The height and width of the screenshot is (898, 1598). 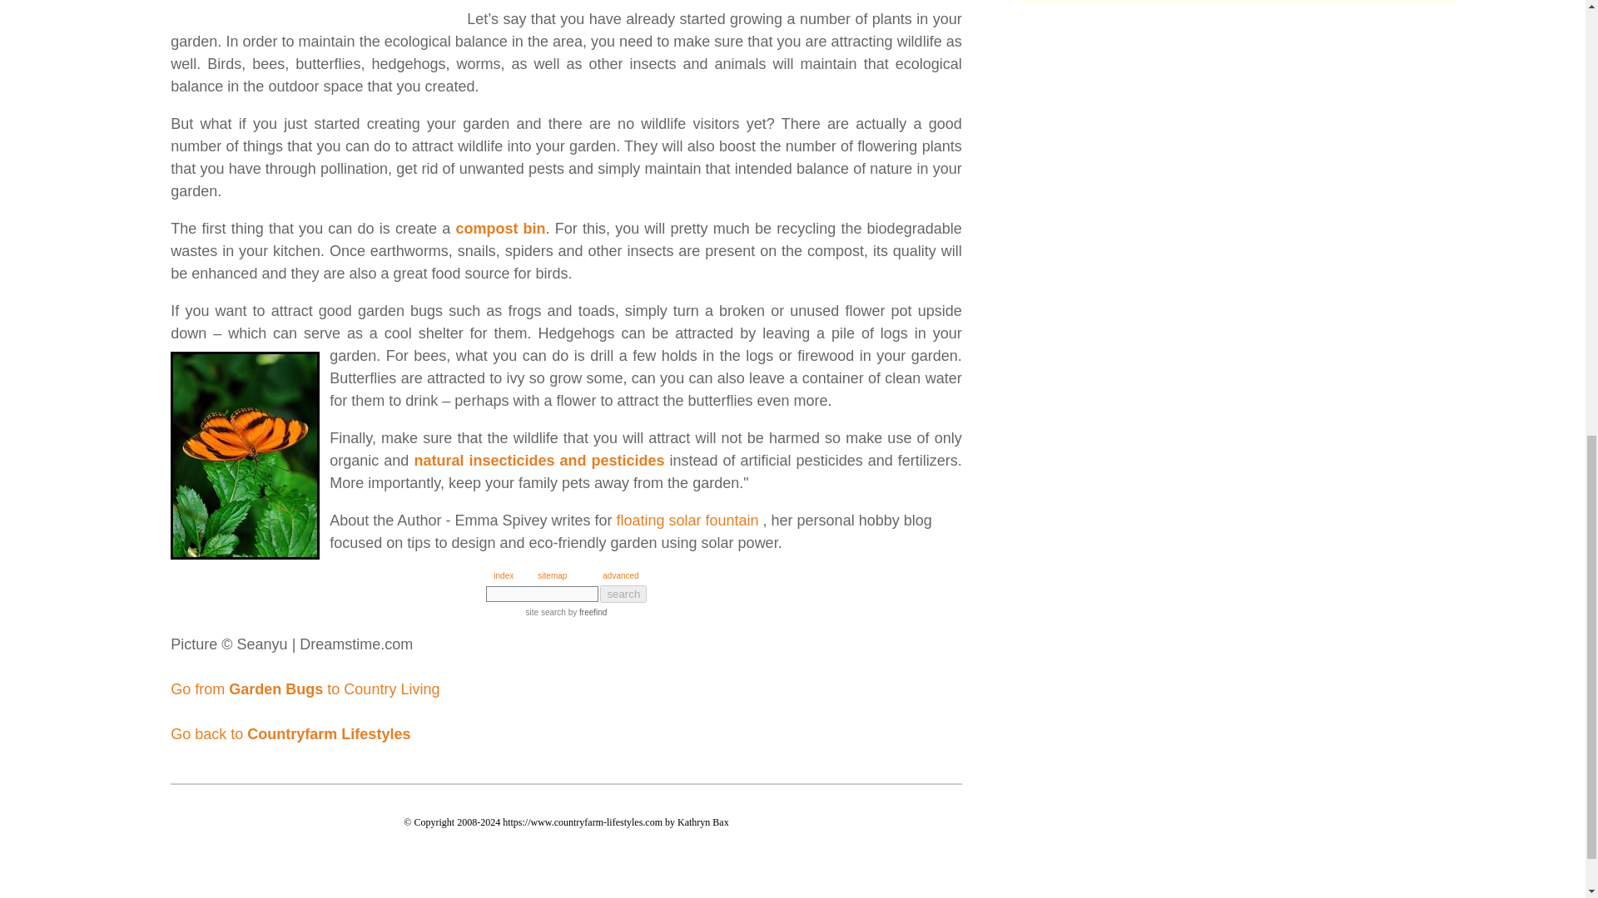 I want to click on Go back to Countryfarm Lifestyles, so click(x=290, y=733).